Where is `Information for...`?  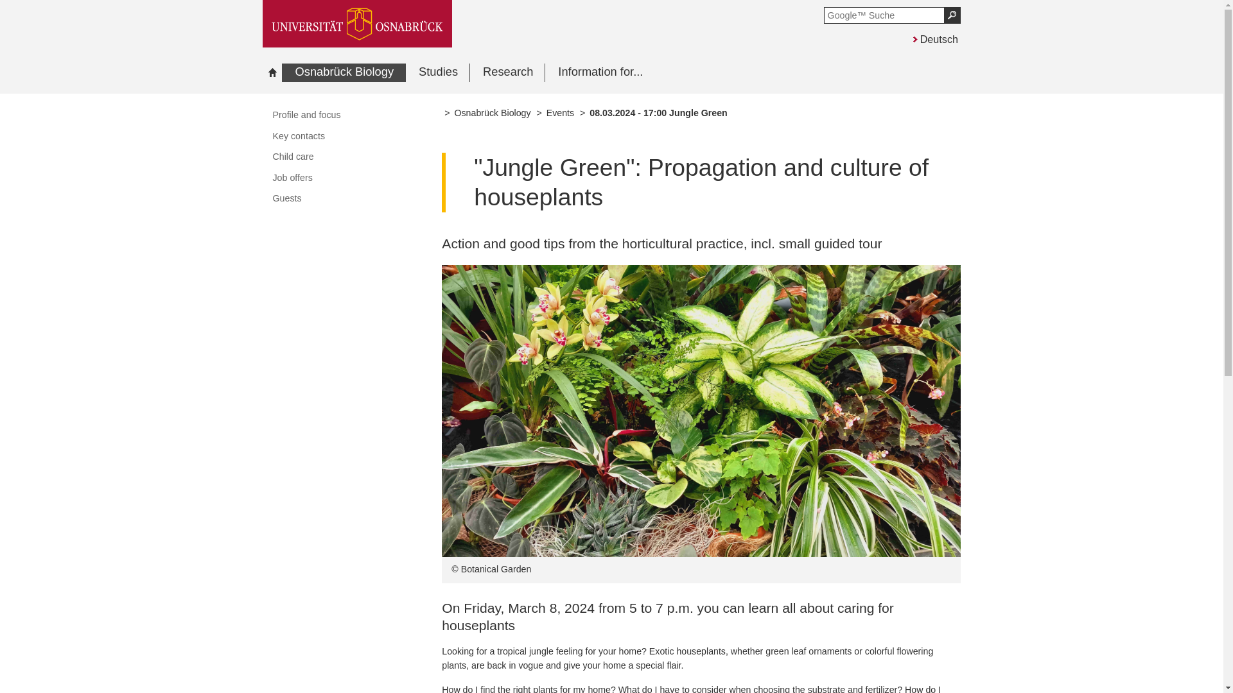 Information for... is located at coordinates (600, 73).